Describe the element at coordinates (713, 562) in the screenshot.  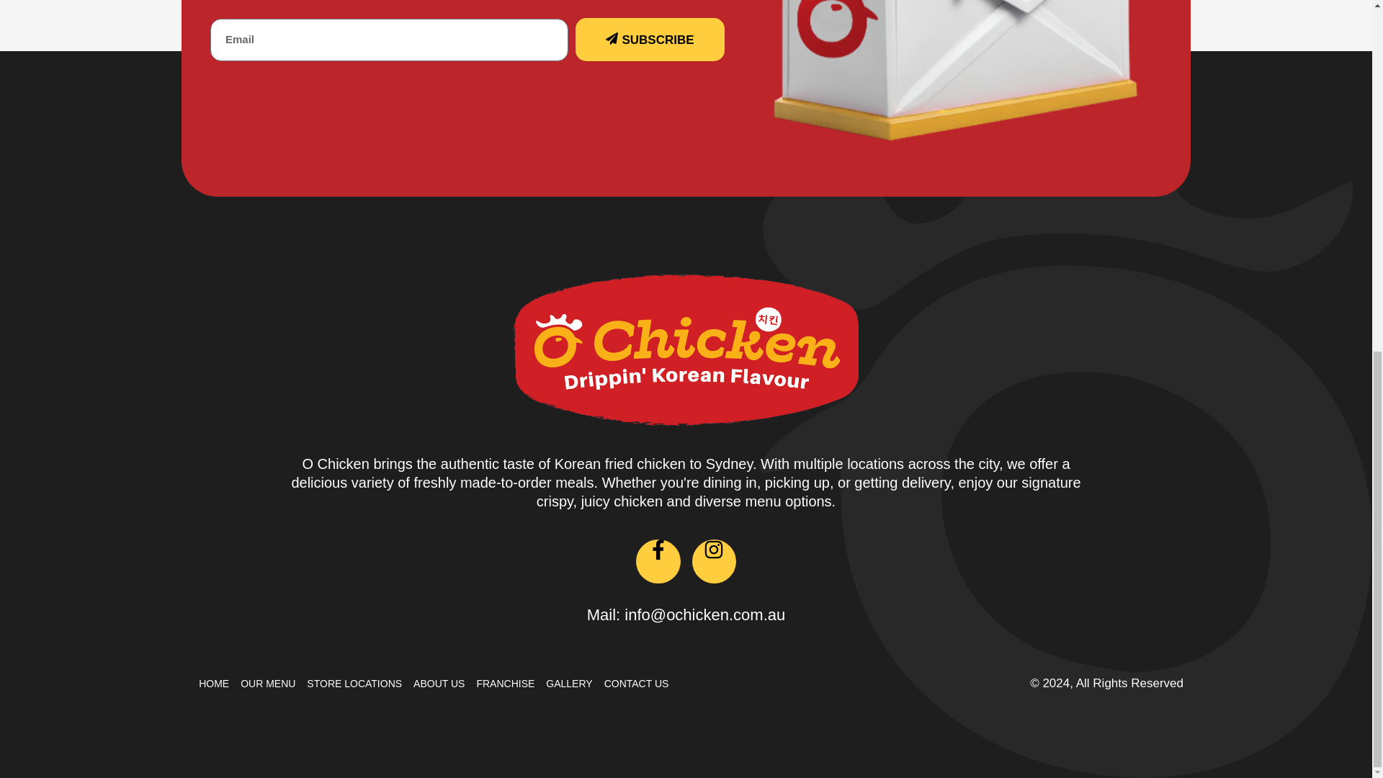
I see `Instagram` at that location.